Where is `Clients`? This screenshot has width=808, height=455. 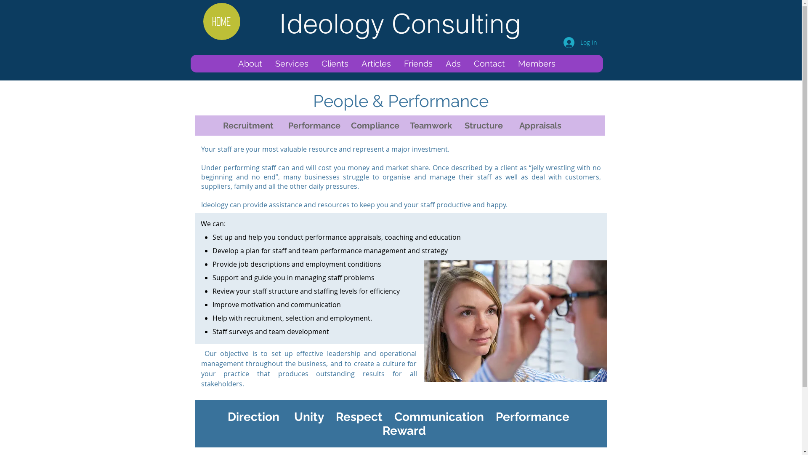
Clients is located at coordinates (335, 64).